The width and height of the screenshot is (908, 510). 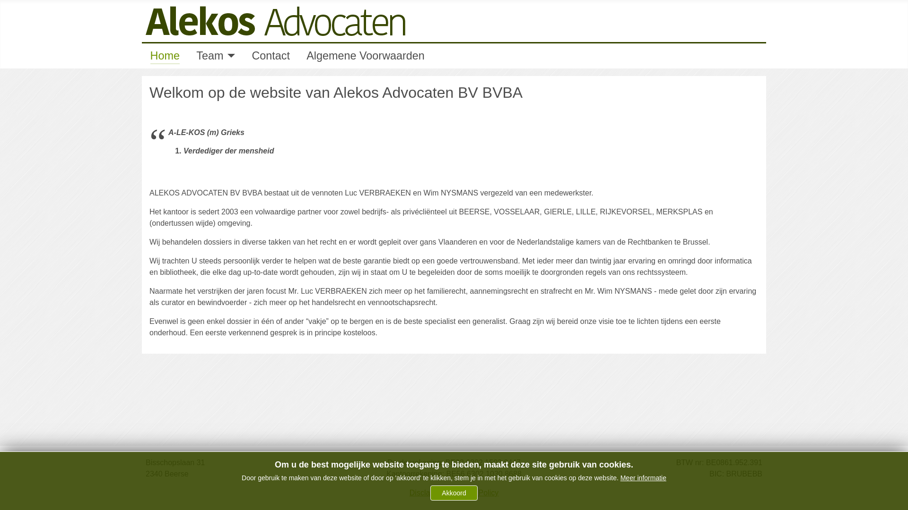 I want to click on Algemene Voorwaarden, so click(x=366, y=56).